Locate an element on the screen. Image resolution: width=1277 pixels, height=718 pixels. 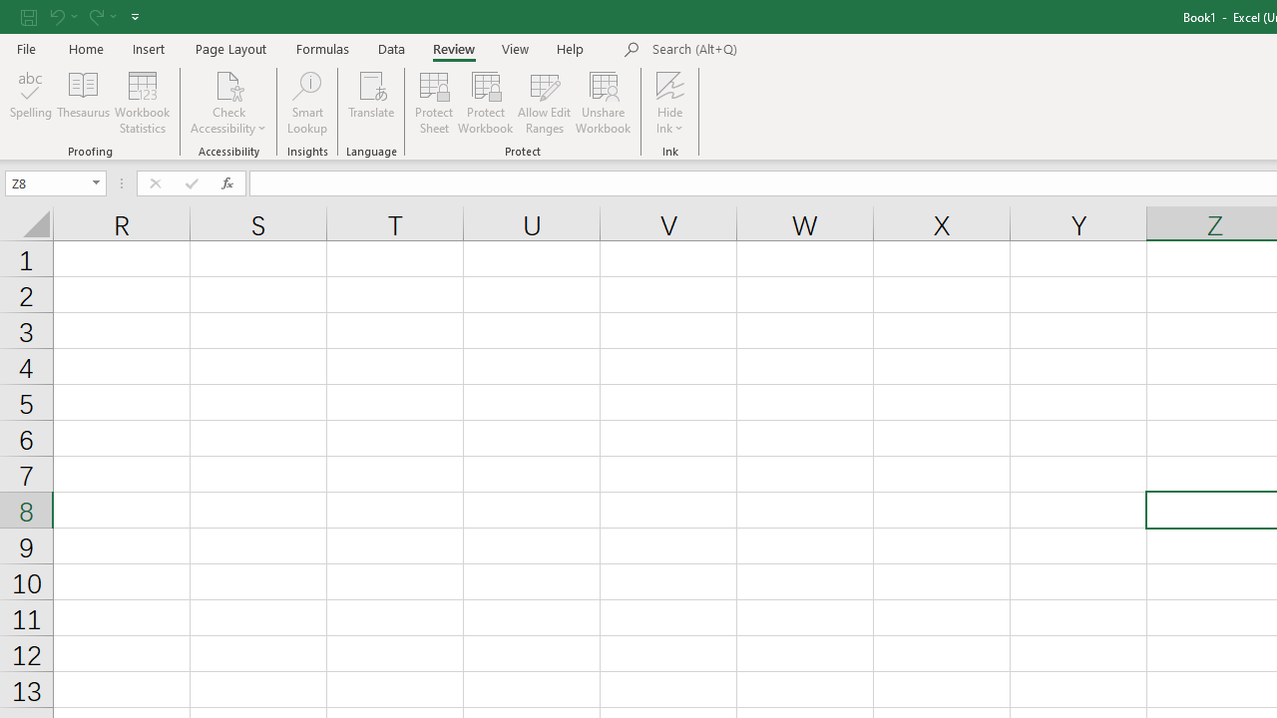
Unshare Workbook is located at coordinates (603, 102).